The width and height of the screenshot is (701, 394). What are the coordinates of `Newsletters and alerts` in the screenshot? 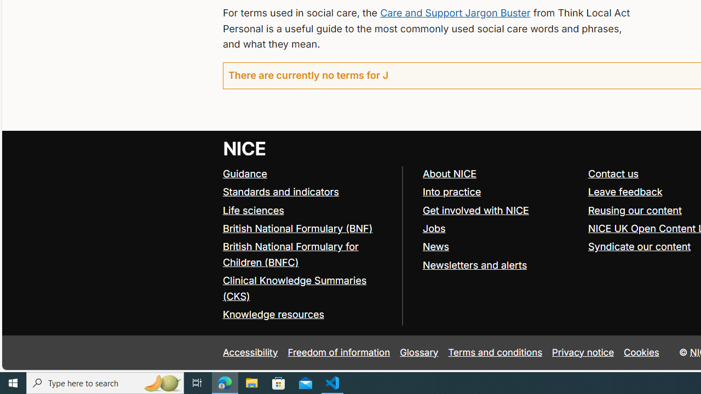 It's located at (500, 265).